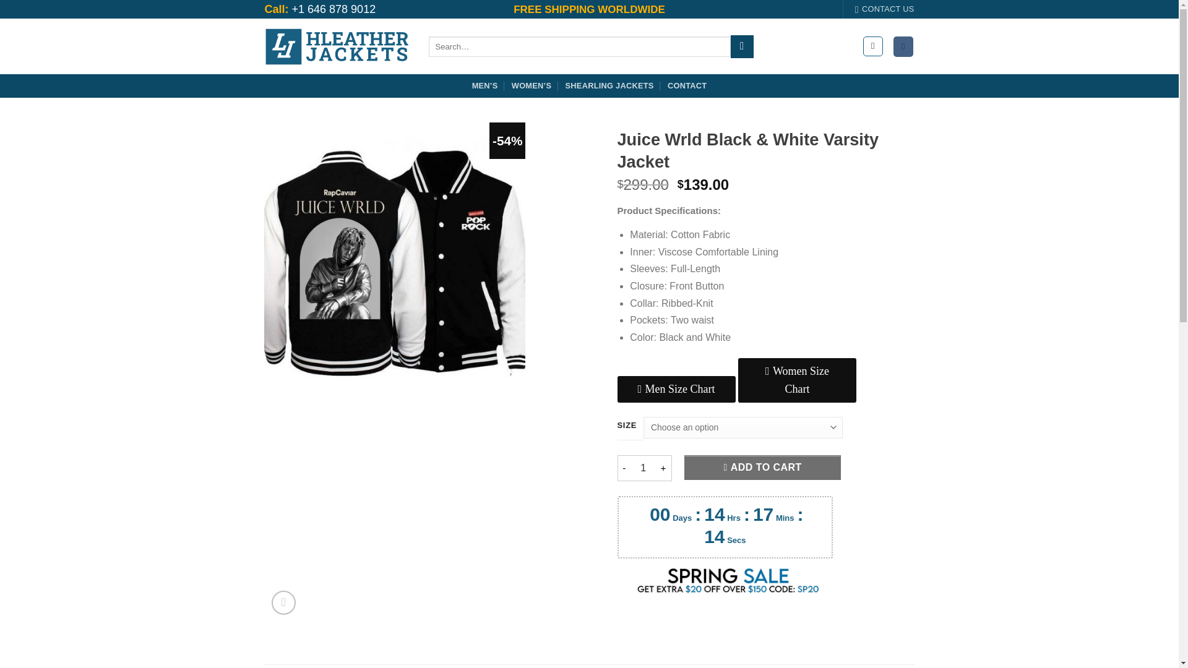  I want to click on Hollywood Leather Jackets, so click(337, 46).